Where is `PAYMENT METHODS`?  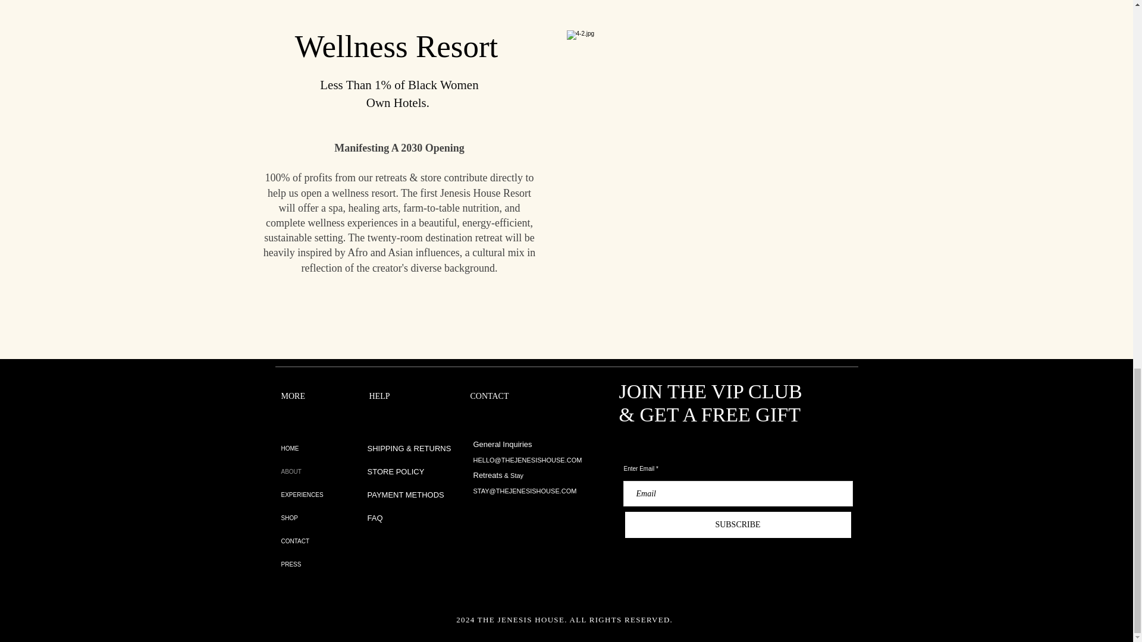 PAYMENT METHODS is located at coordinates (406, 495).